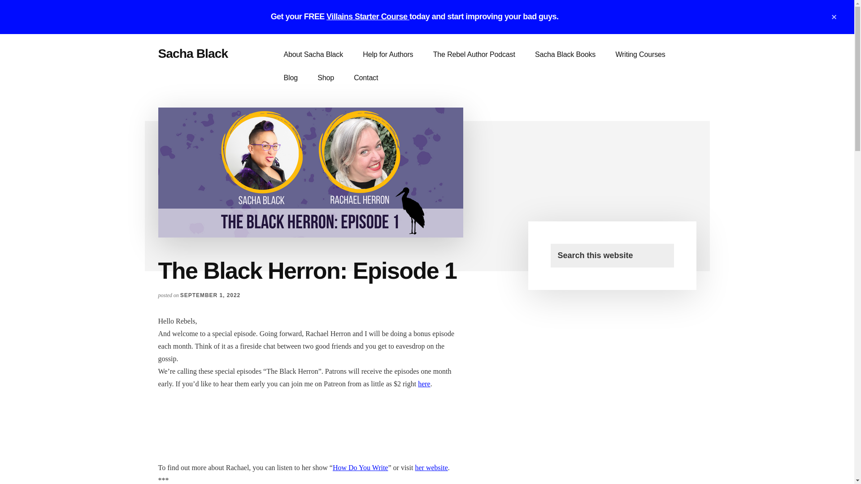  What do you see at coordinates (193, 53) in the screenshot?
I see `Sacha Black` at bounding box center [193, 53].